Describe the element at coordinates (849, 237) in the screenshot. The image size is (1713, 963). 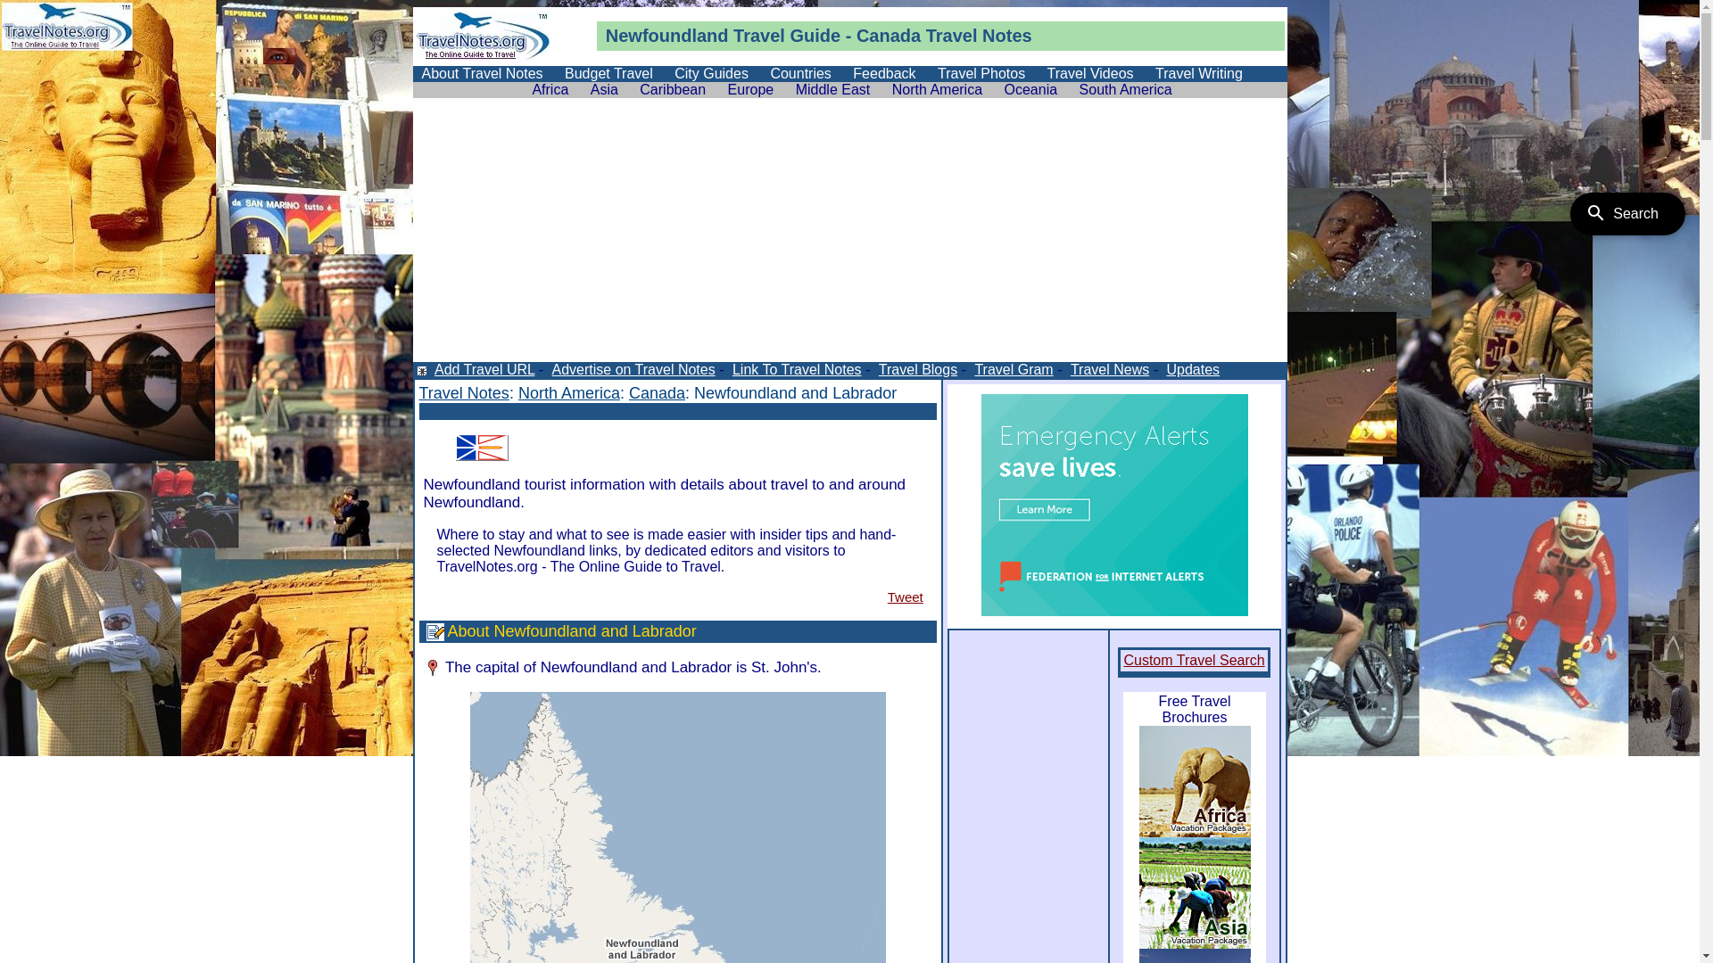
I see `Advertisement` at that location.